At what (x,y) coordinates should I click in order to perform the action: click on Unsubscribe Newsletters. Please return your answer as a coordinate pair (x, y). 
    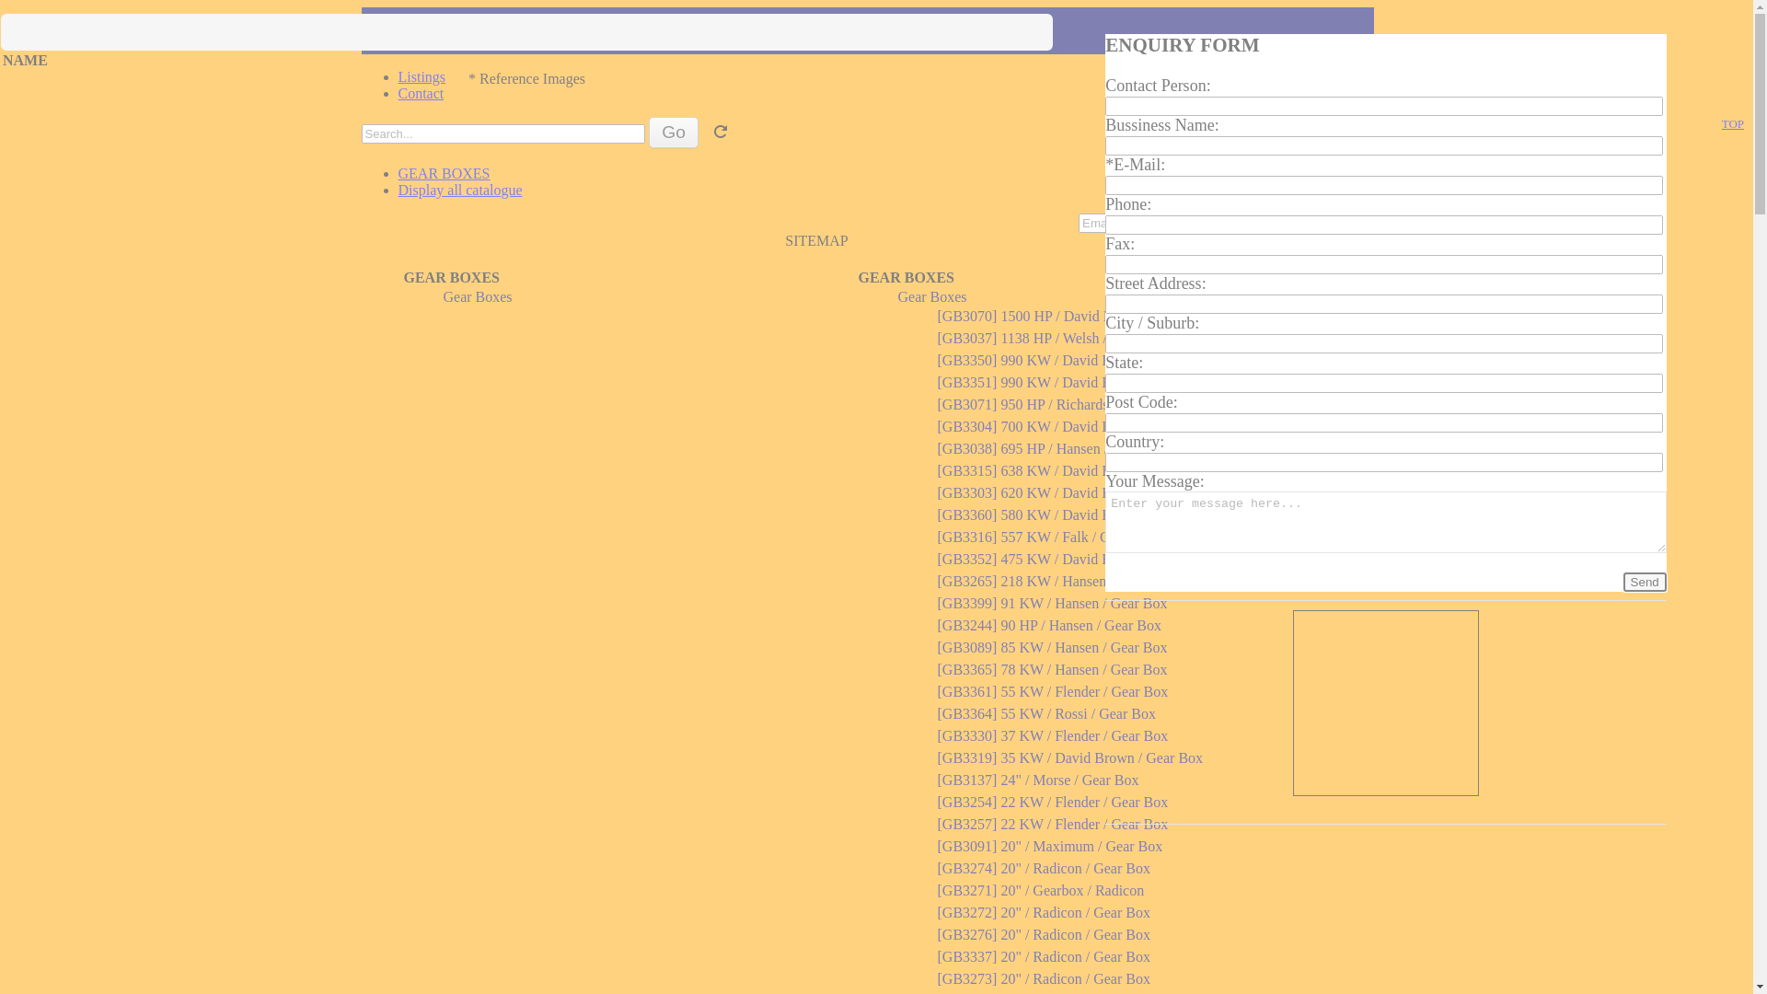
    Looking at the image, I should click on (1316, 223).